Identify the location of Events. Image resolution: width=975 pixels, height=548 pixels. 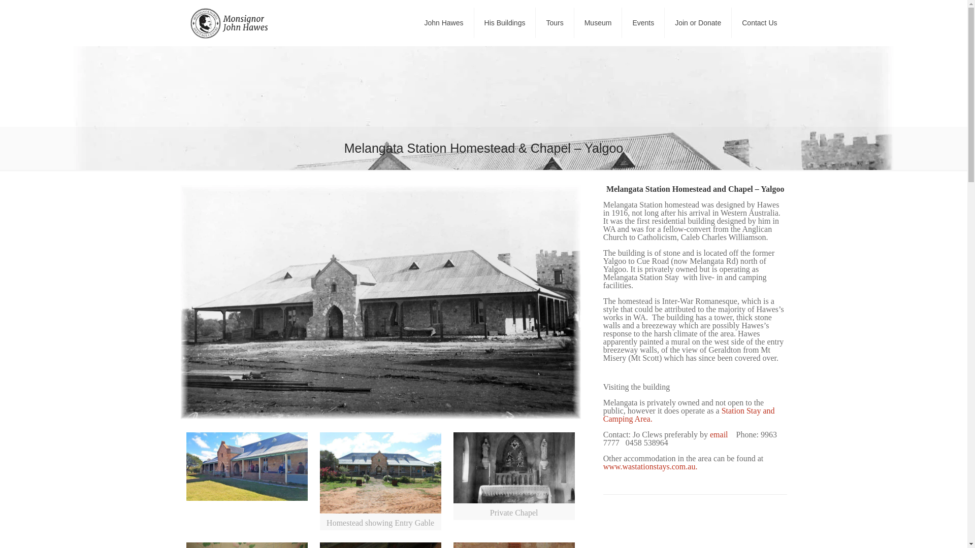
(643, 22).